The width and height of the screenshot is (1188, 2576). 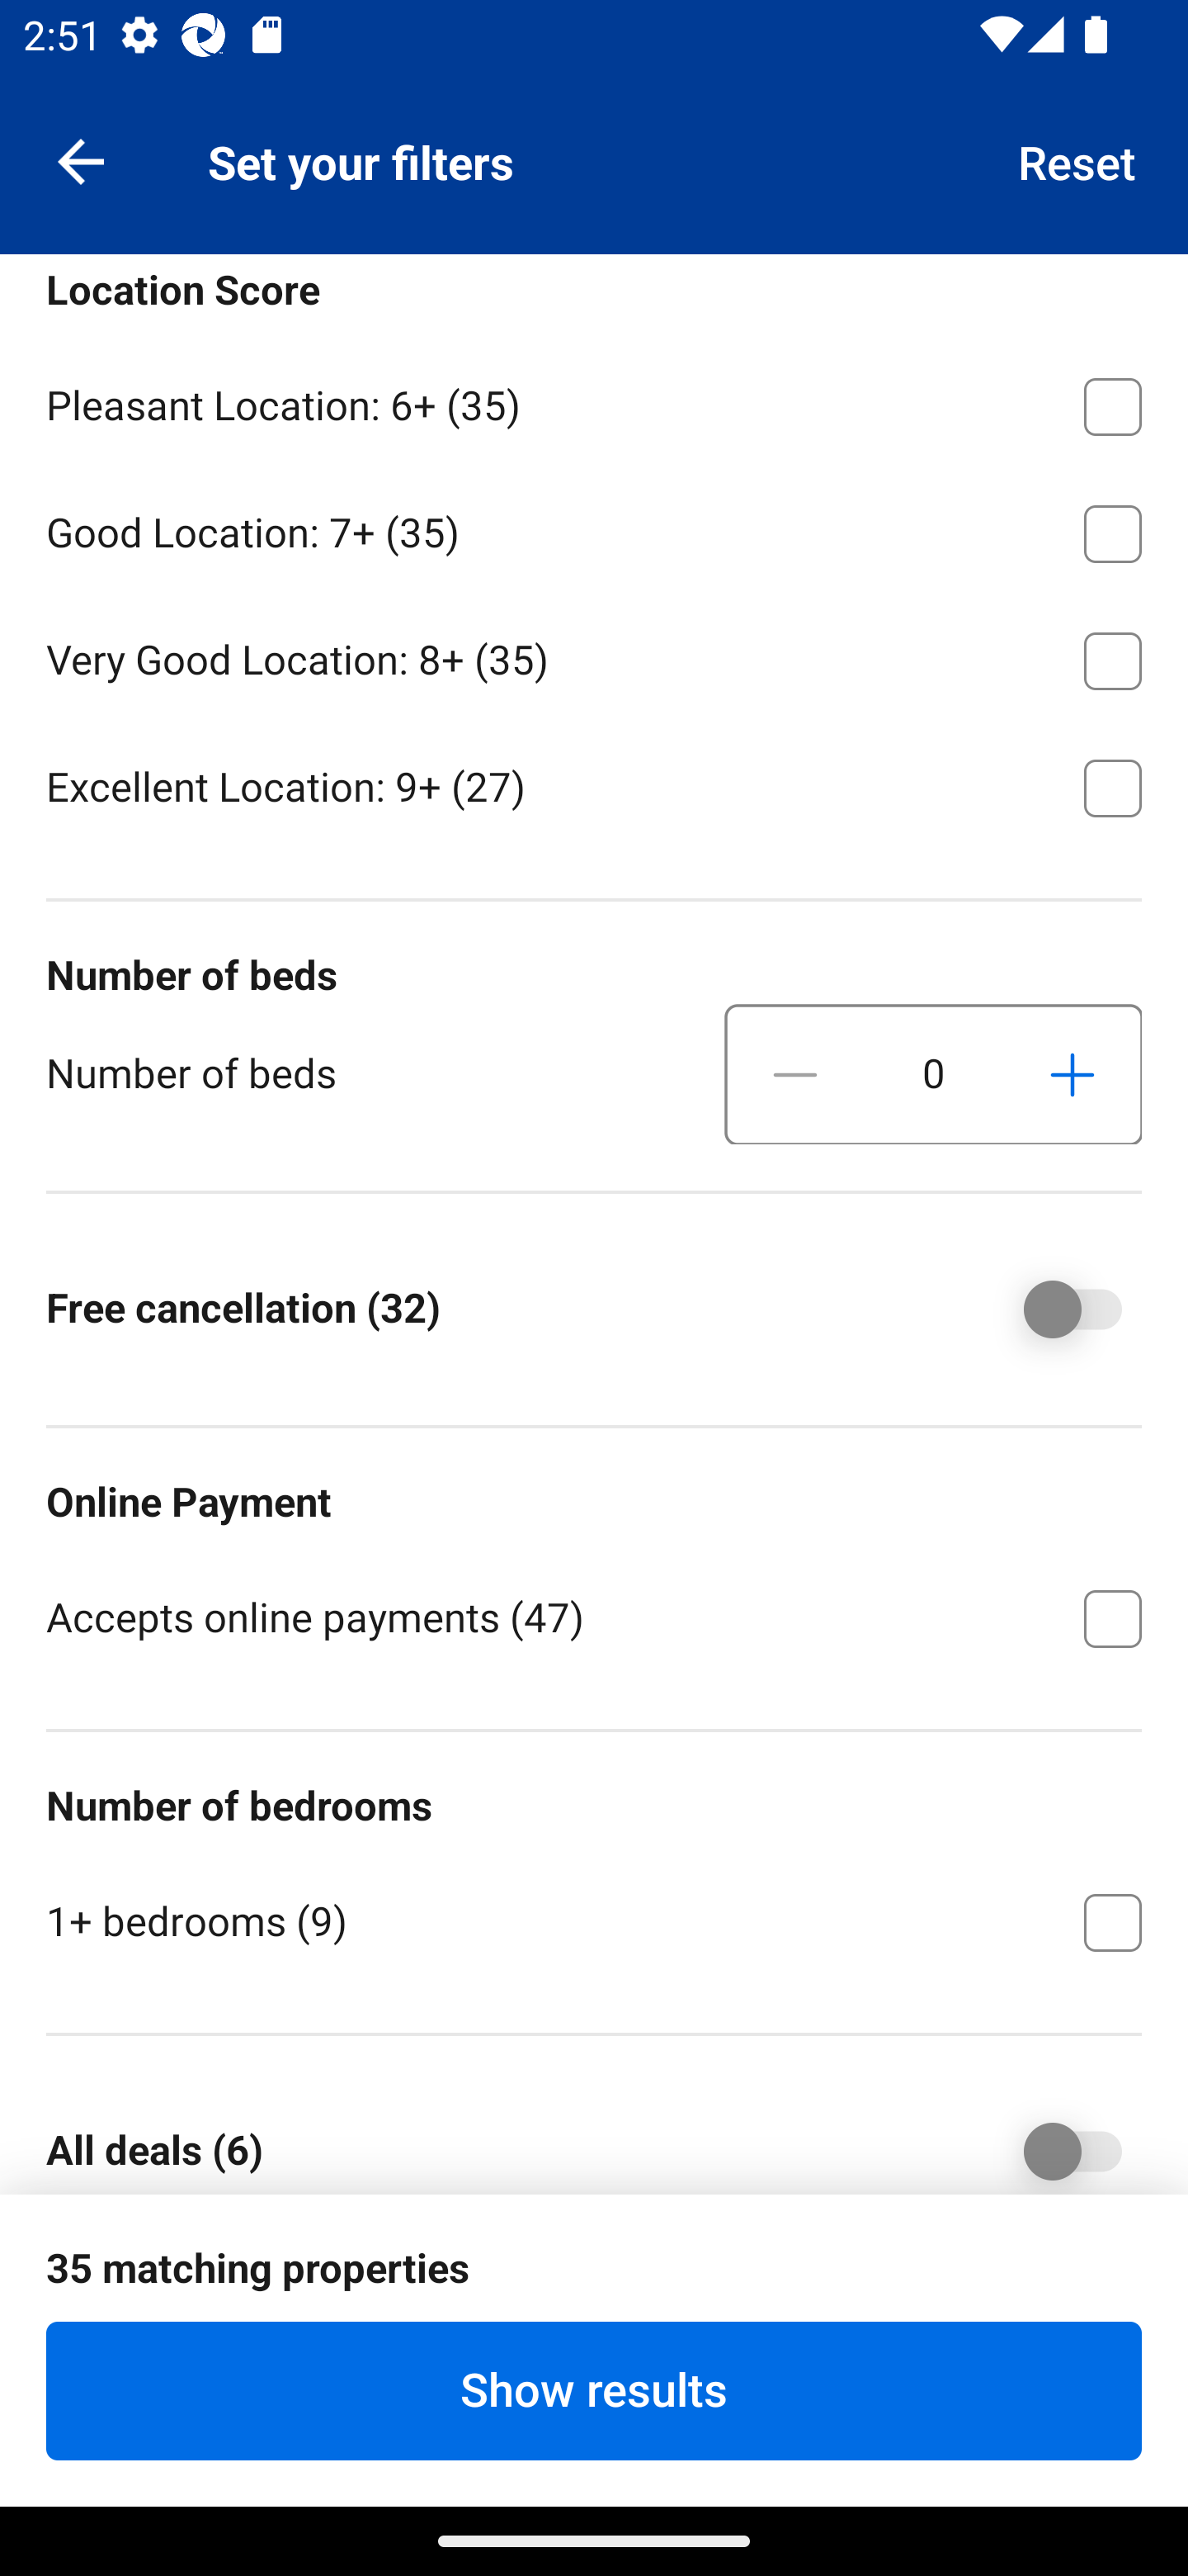 What do you see at coordinates (594, 528) in the screenshot?
I see `Good Location: 7+ ⁦(35)` at bounding box center [594, 528].